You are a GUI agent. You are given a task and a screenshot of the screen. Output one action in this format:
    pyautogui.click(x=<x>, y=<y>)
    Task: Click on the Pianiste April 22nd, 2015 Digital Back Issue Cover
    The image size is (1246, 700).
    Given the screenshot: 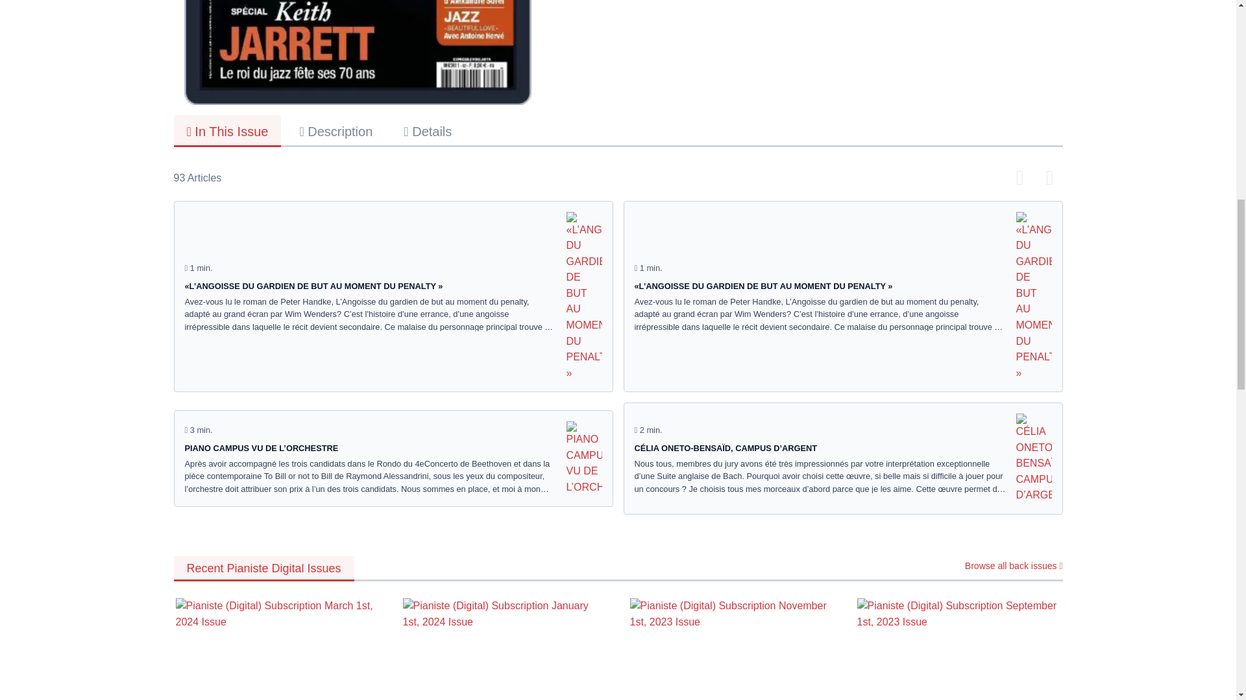 What is the action you would take?
    pyautogui.click(x=358, y=52)
    